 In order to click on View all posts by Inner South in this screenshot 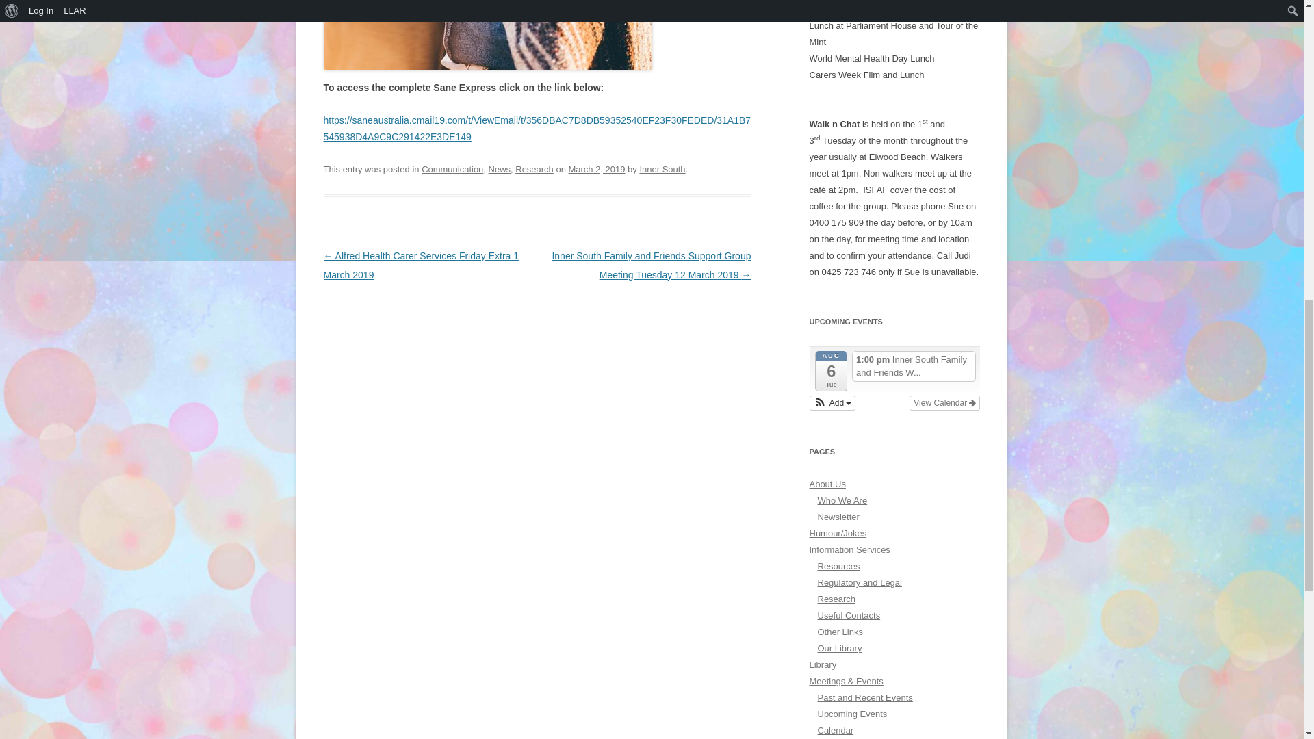, I will do `click(661, 168)`.